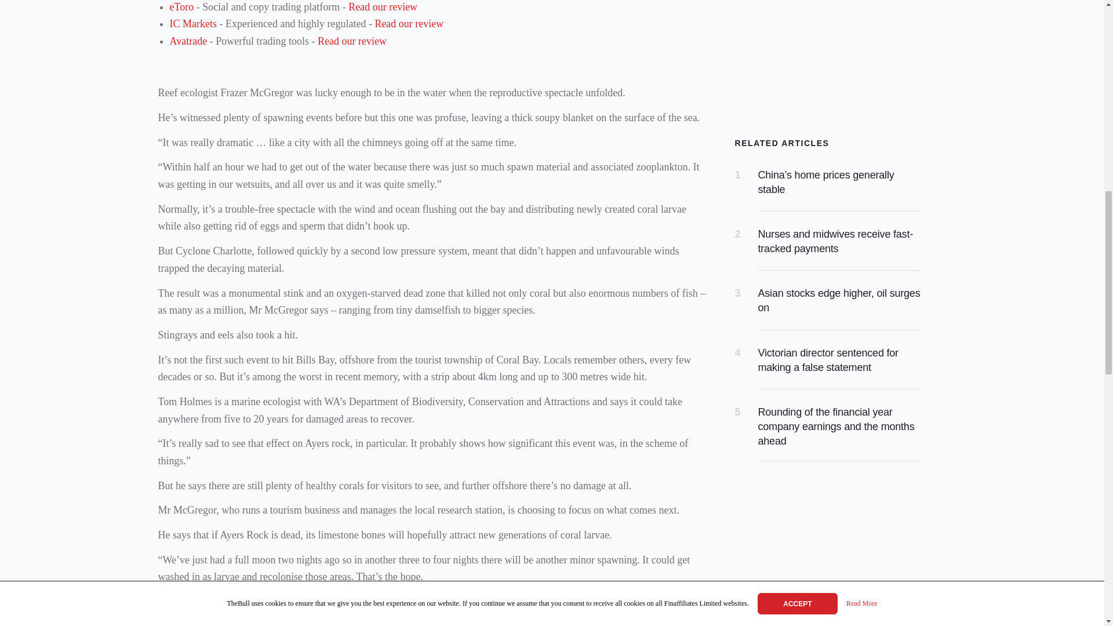 The width and height of the screenshot is (1113, 626). Describe the element at coordinates (828, 360) in the screenshot. I see `Victorian director sentenced for making a false statement` at that location.